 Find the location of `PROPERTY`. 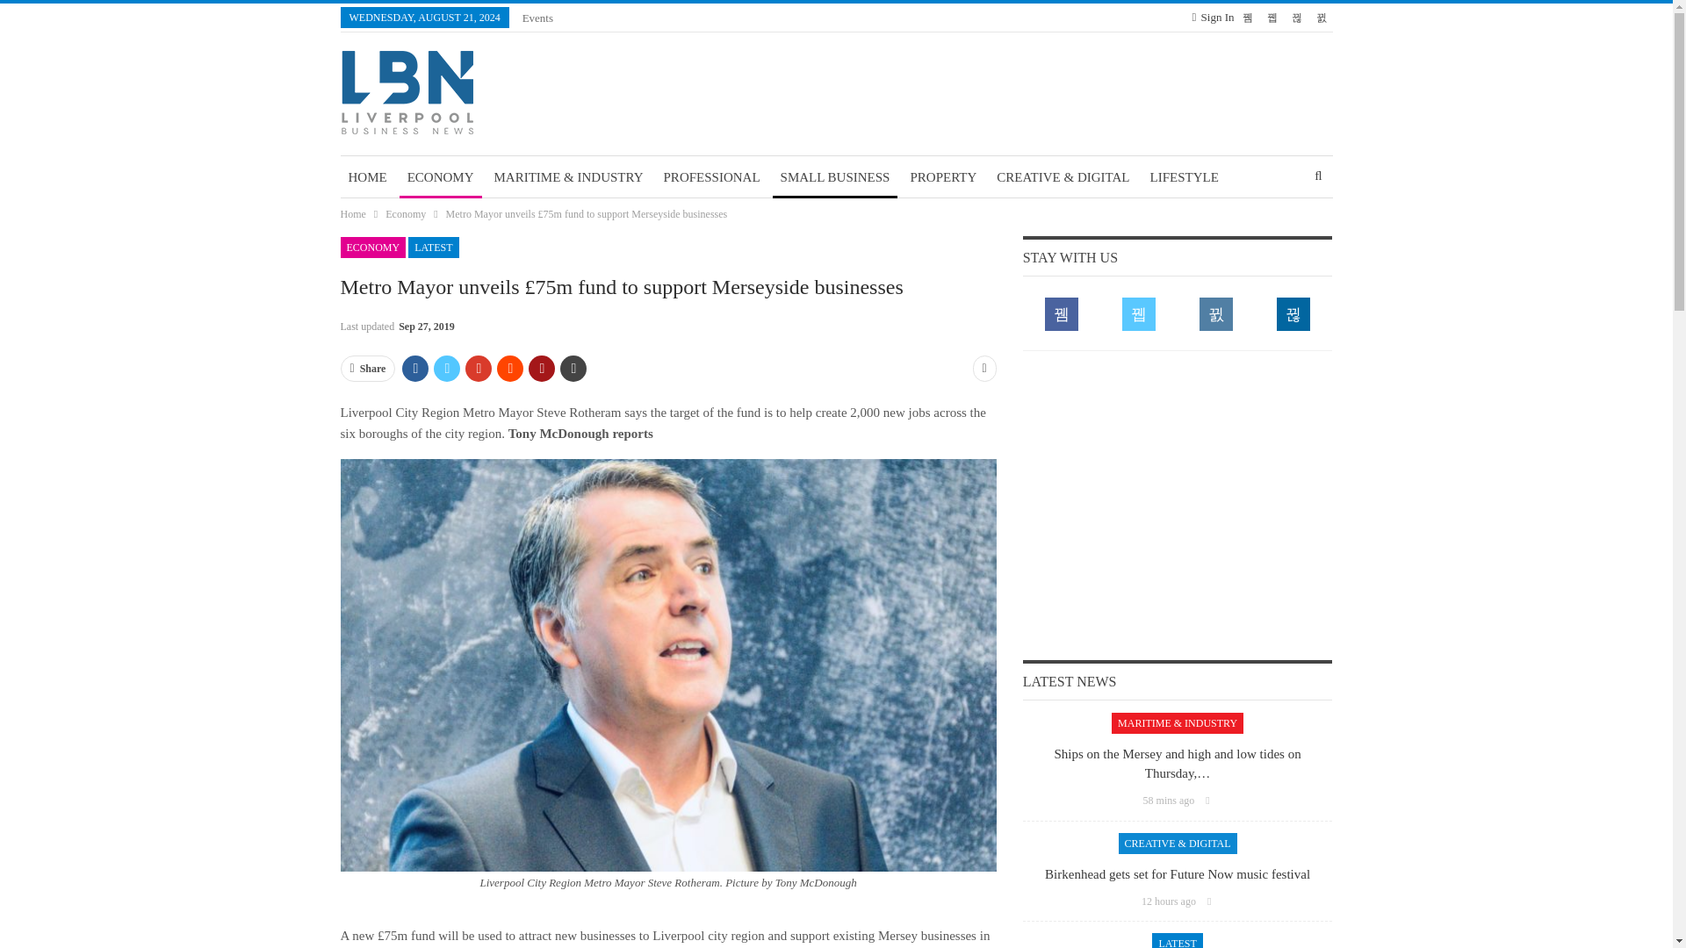

PROPERTY is located at coordinates (943, 177).